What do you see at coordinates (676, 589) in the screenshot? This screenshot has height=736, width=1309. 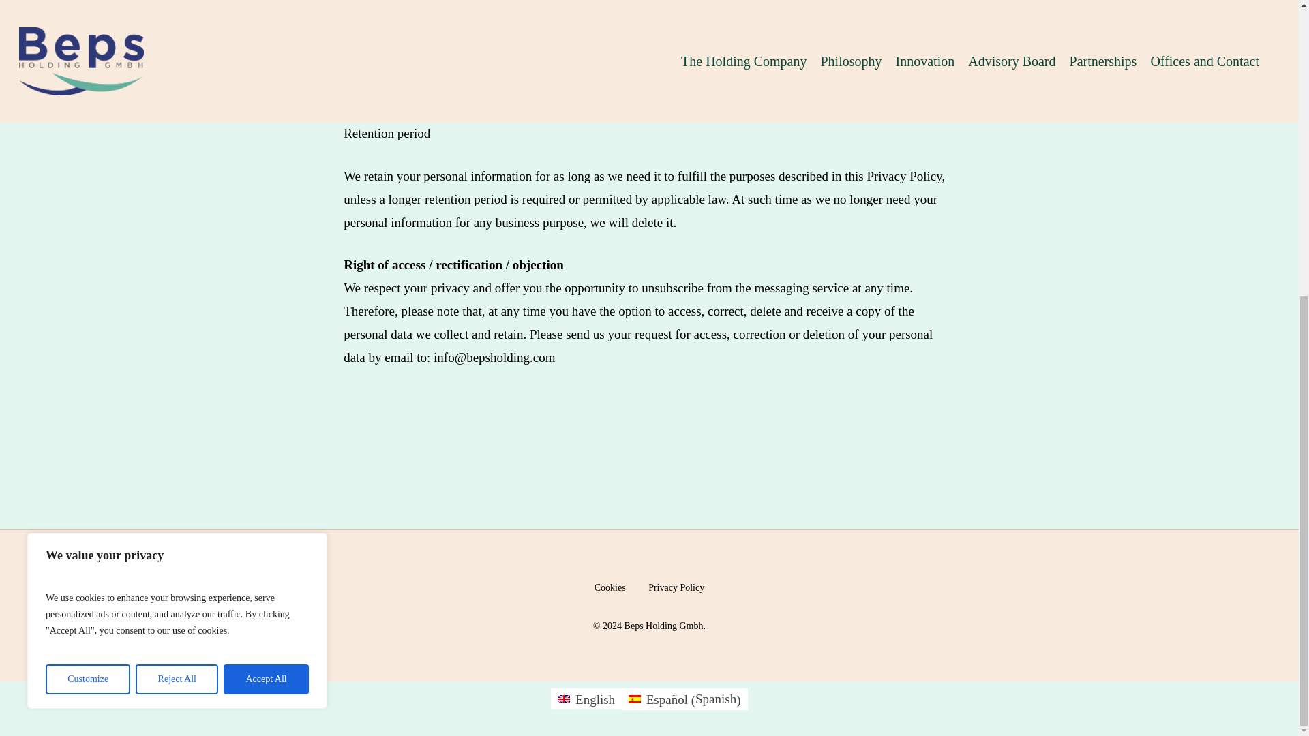 I see `Privacy Policy` at bounding box center [676, 589].